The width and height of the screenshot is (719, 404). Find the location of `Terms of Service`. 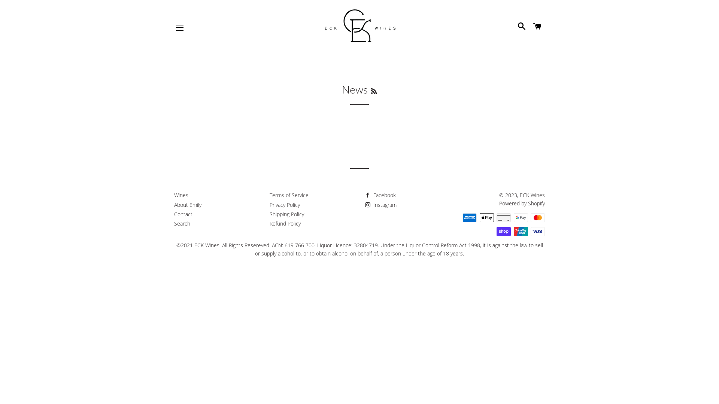

Terms of Service is located at coordinates (289, 195).